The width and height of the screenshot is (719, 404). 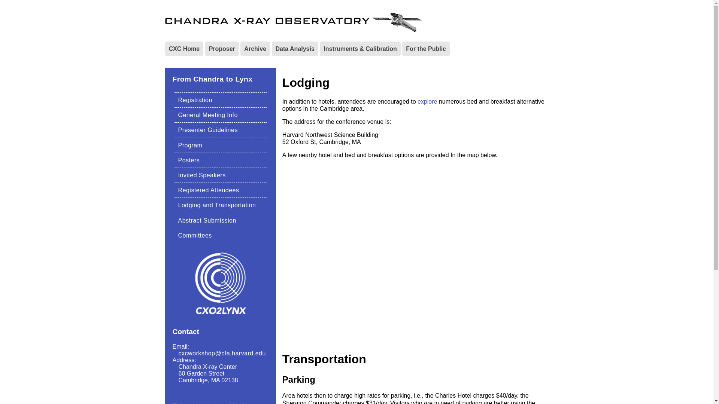 What do you see at coordinates (195, 236) in the screenshot?
I see `Committees` at bounding box center [195, 236].